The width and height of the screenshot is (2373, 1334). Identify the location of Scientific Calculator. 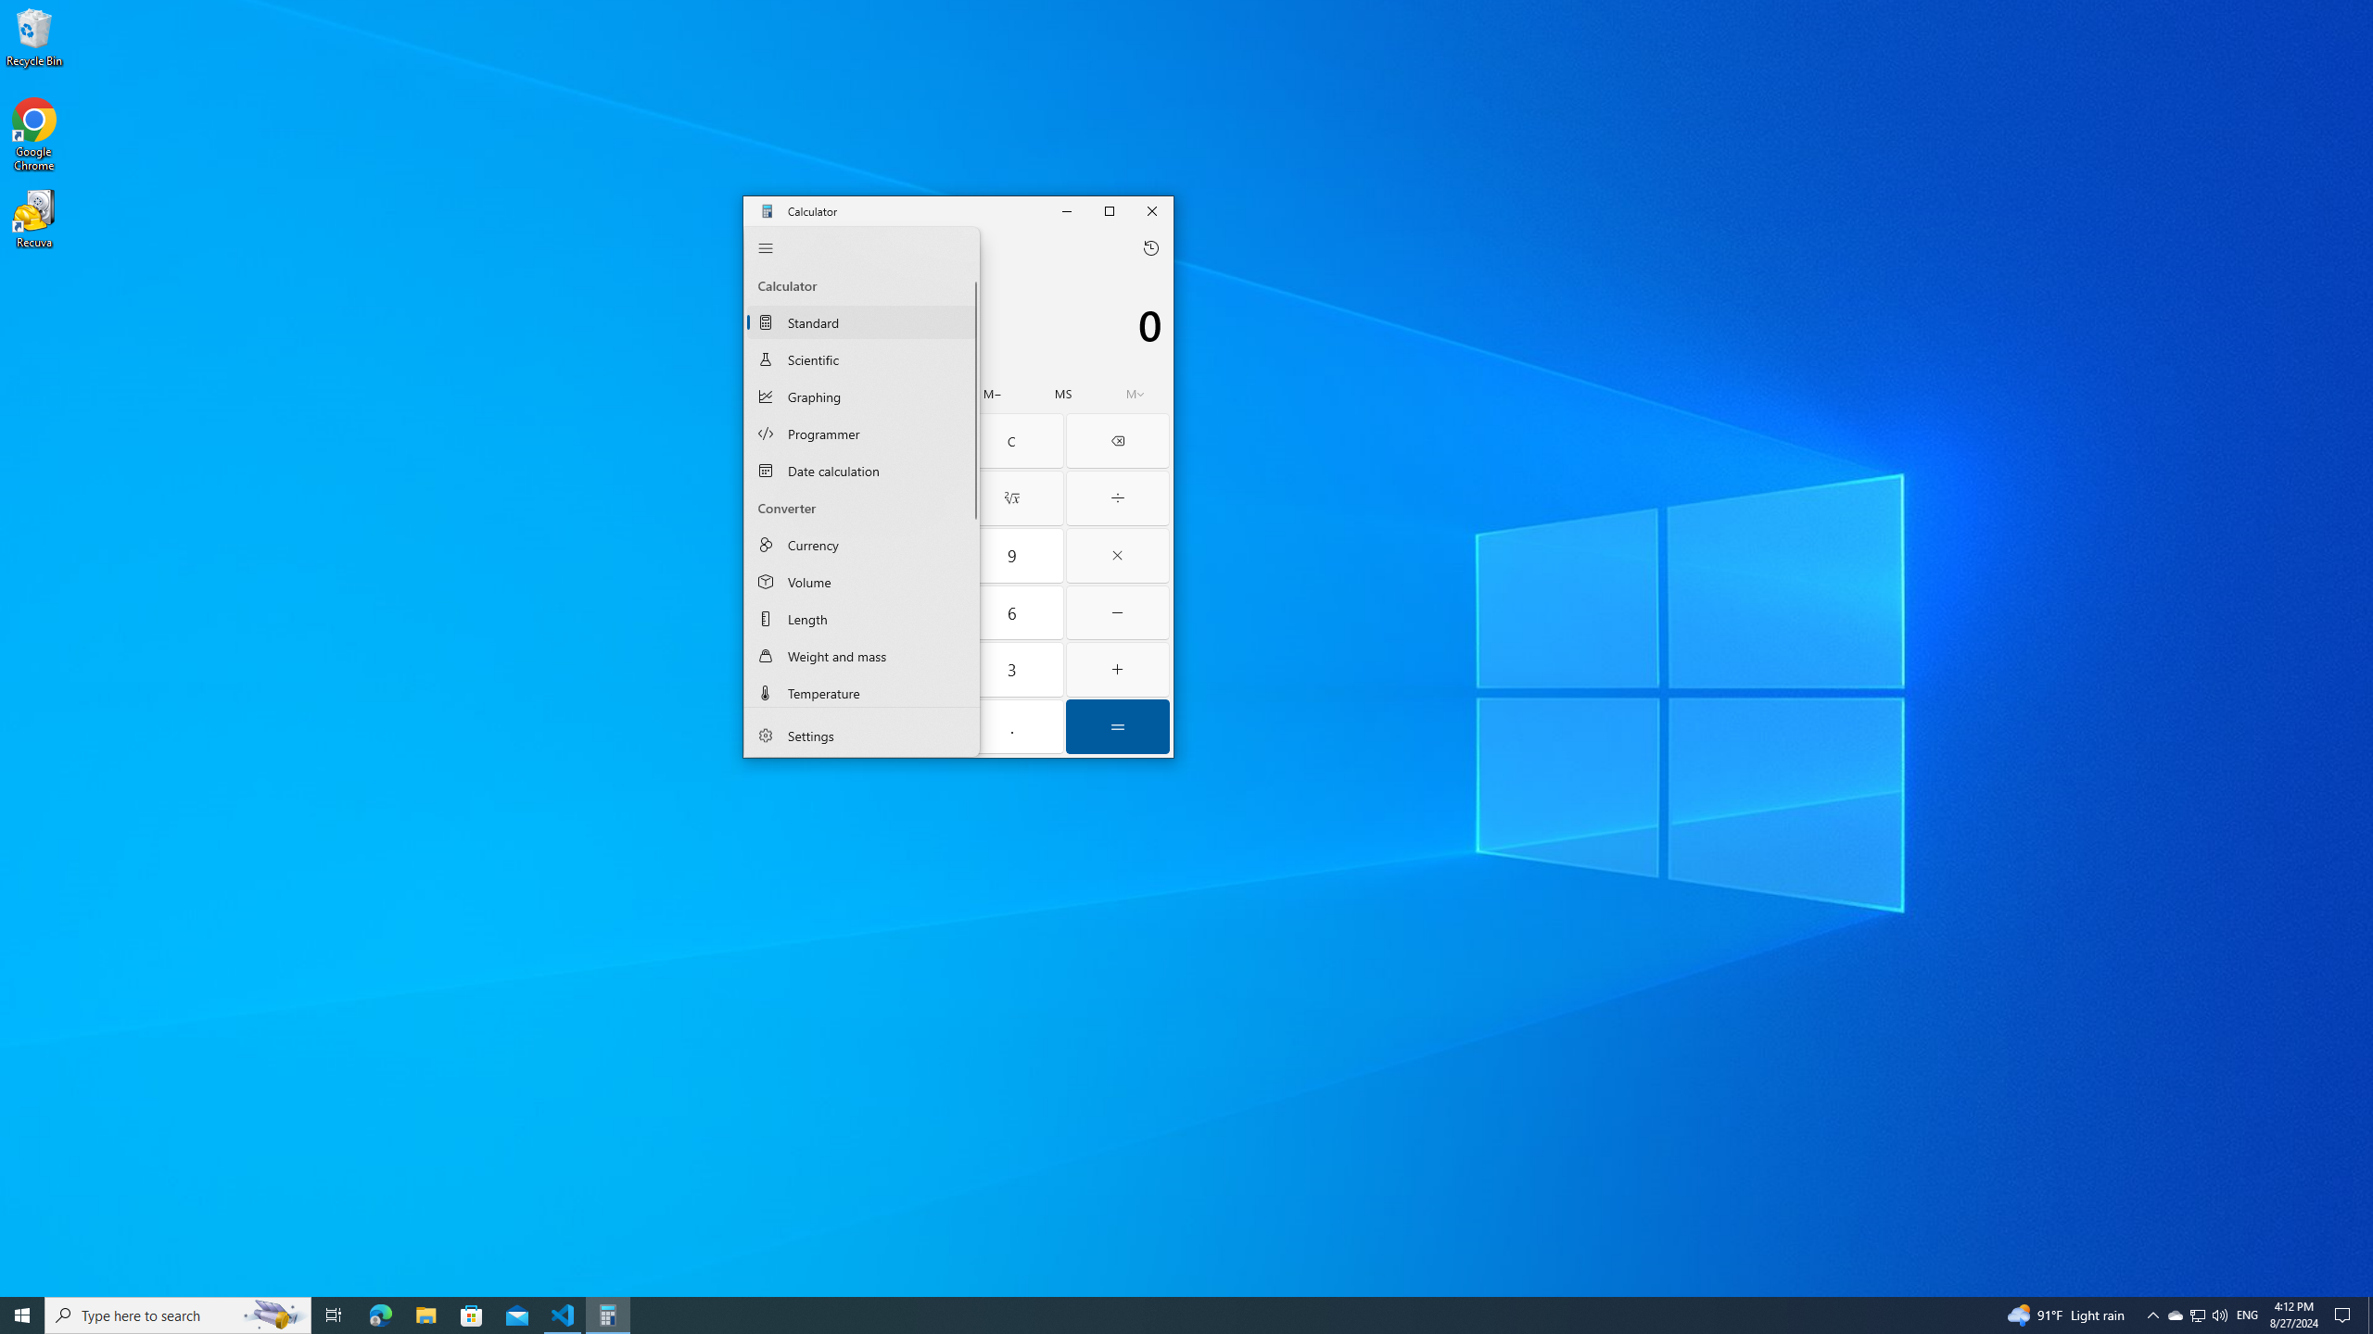
(862, 359).